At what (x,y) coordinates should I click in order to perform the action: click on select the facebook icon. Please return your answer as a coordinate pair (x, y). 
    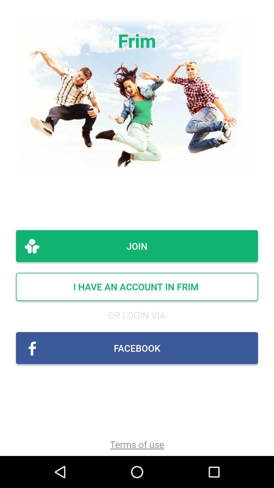
    Looking at the image, I should click on (137, 348).